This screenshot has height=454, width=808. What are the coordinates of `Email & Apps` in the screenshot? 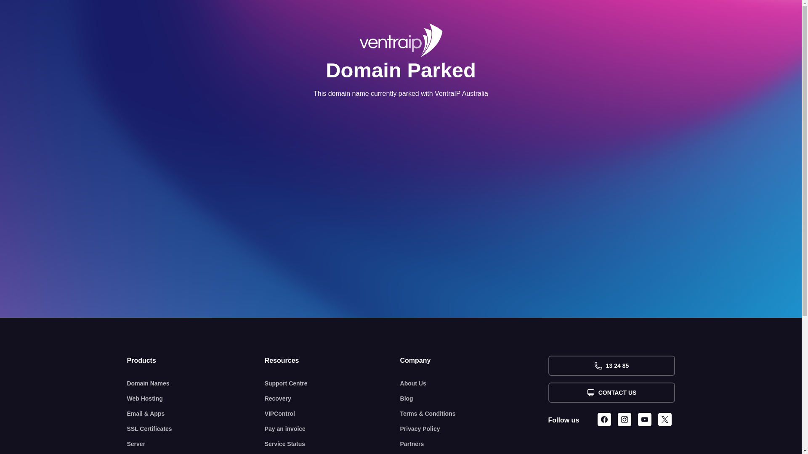 It's located at (196, 414).